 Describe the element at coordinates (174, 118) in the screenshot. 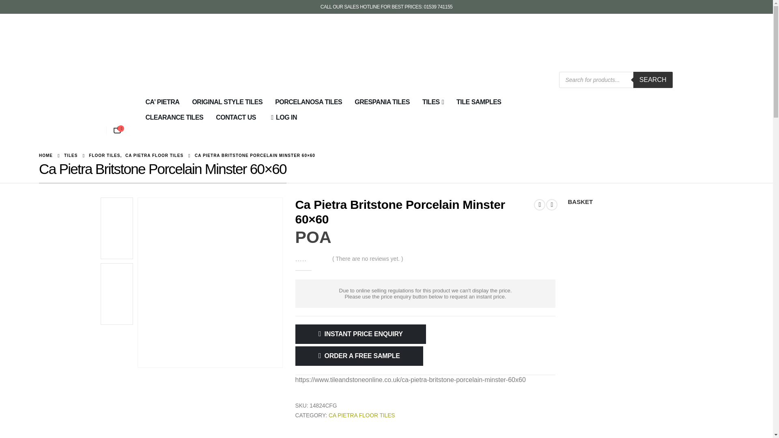

I see `CLEARANCE TILES` at that location.